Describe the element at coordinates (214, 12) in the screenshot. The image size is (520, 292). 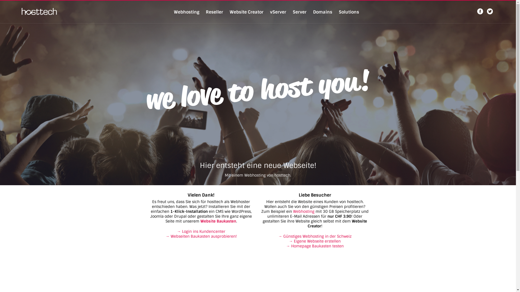
I see `Reseller` at that location.